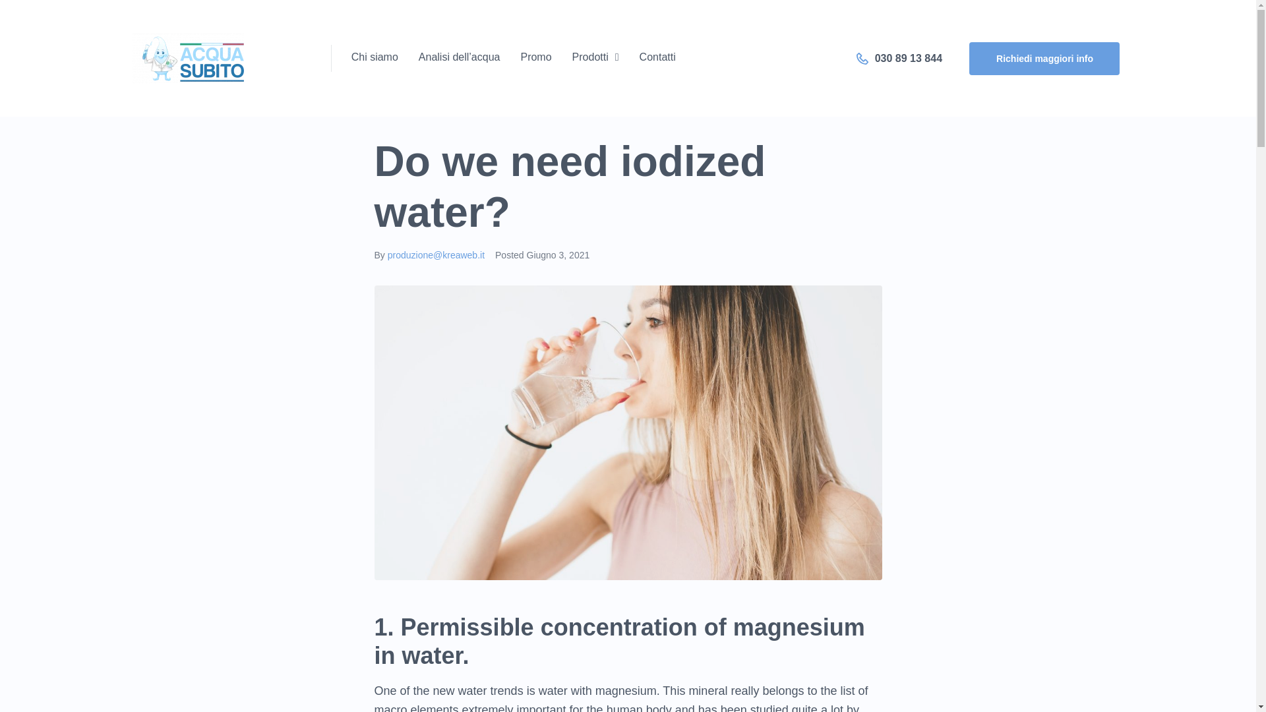 This screenshot has width=1266, height=712. What do you see at coordinates (1044, 58) in the screenshot?
I see `Richiedi maggiori info` at bounding box center [1044, 58].